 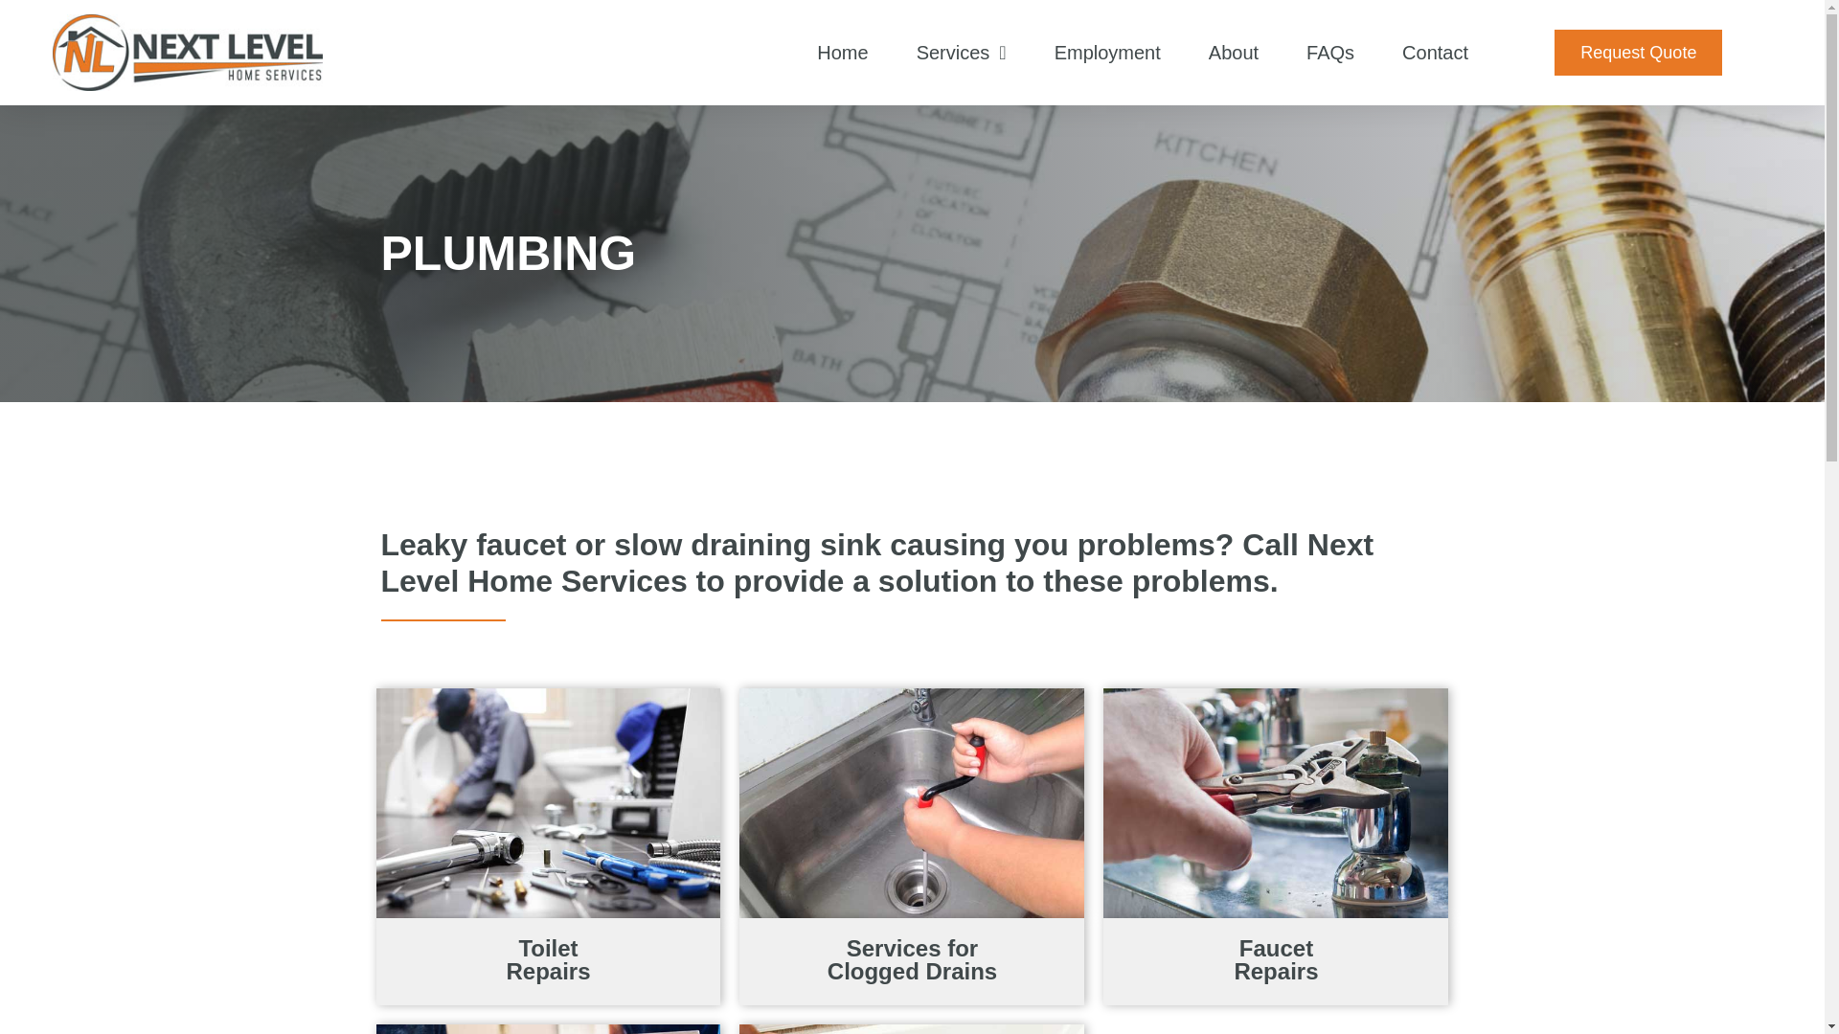 What do you see at coordinates (1435, 52) in the screenshot?
I see `Contact` at bounding box center [1435, 52].